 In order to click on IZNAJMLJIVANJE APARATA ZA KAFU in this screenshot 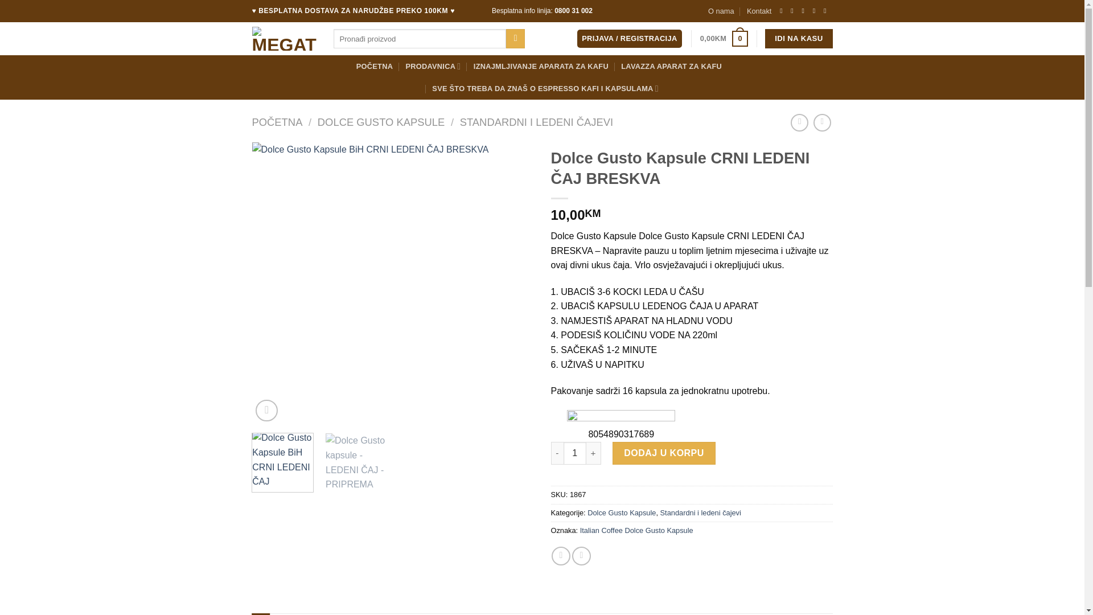, I will do `click(541, 67)`.